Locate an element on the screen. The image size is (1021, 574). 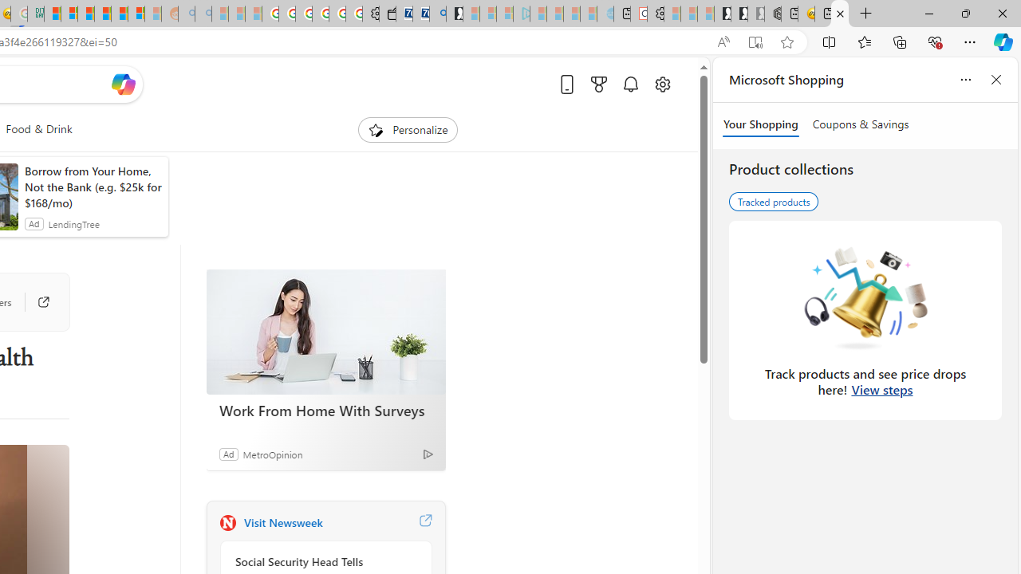
DITOGAMES AG Imprint is located at coordinates (35, 14).